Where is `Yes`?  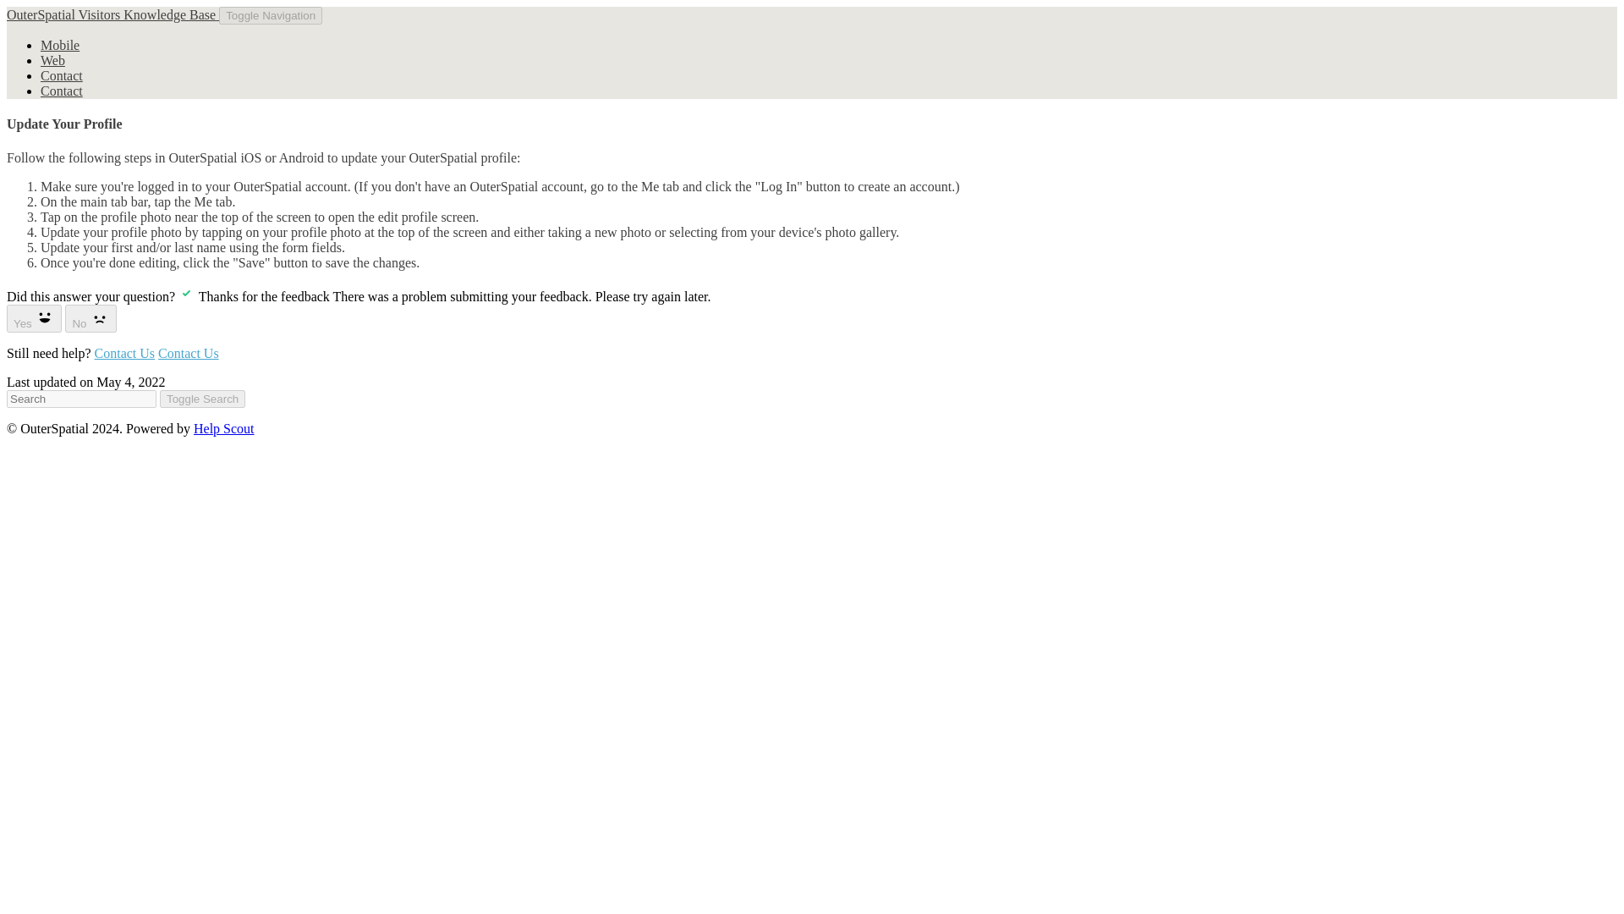 Yes is located at coordinates (34, 318).